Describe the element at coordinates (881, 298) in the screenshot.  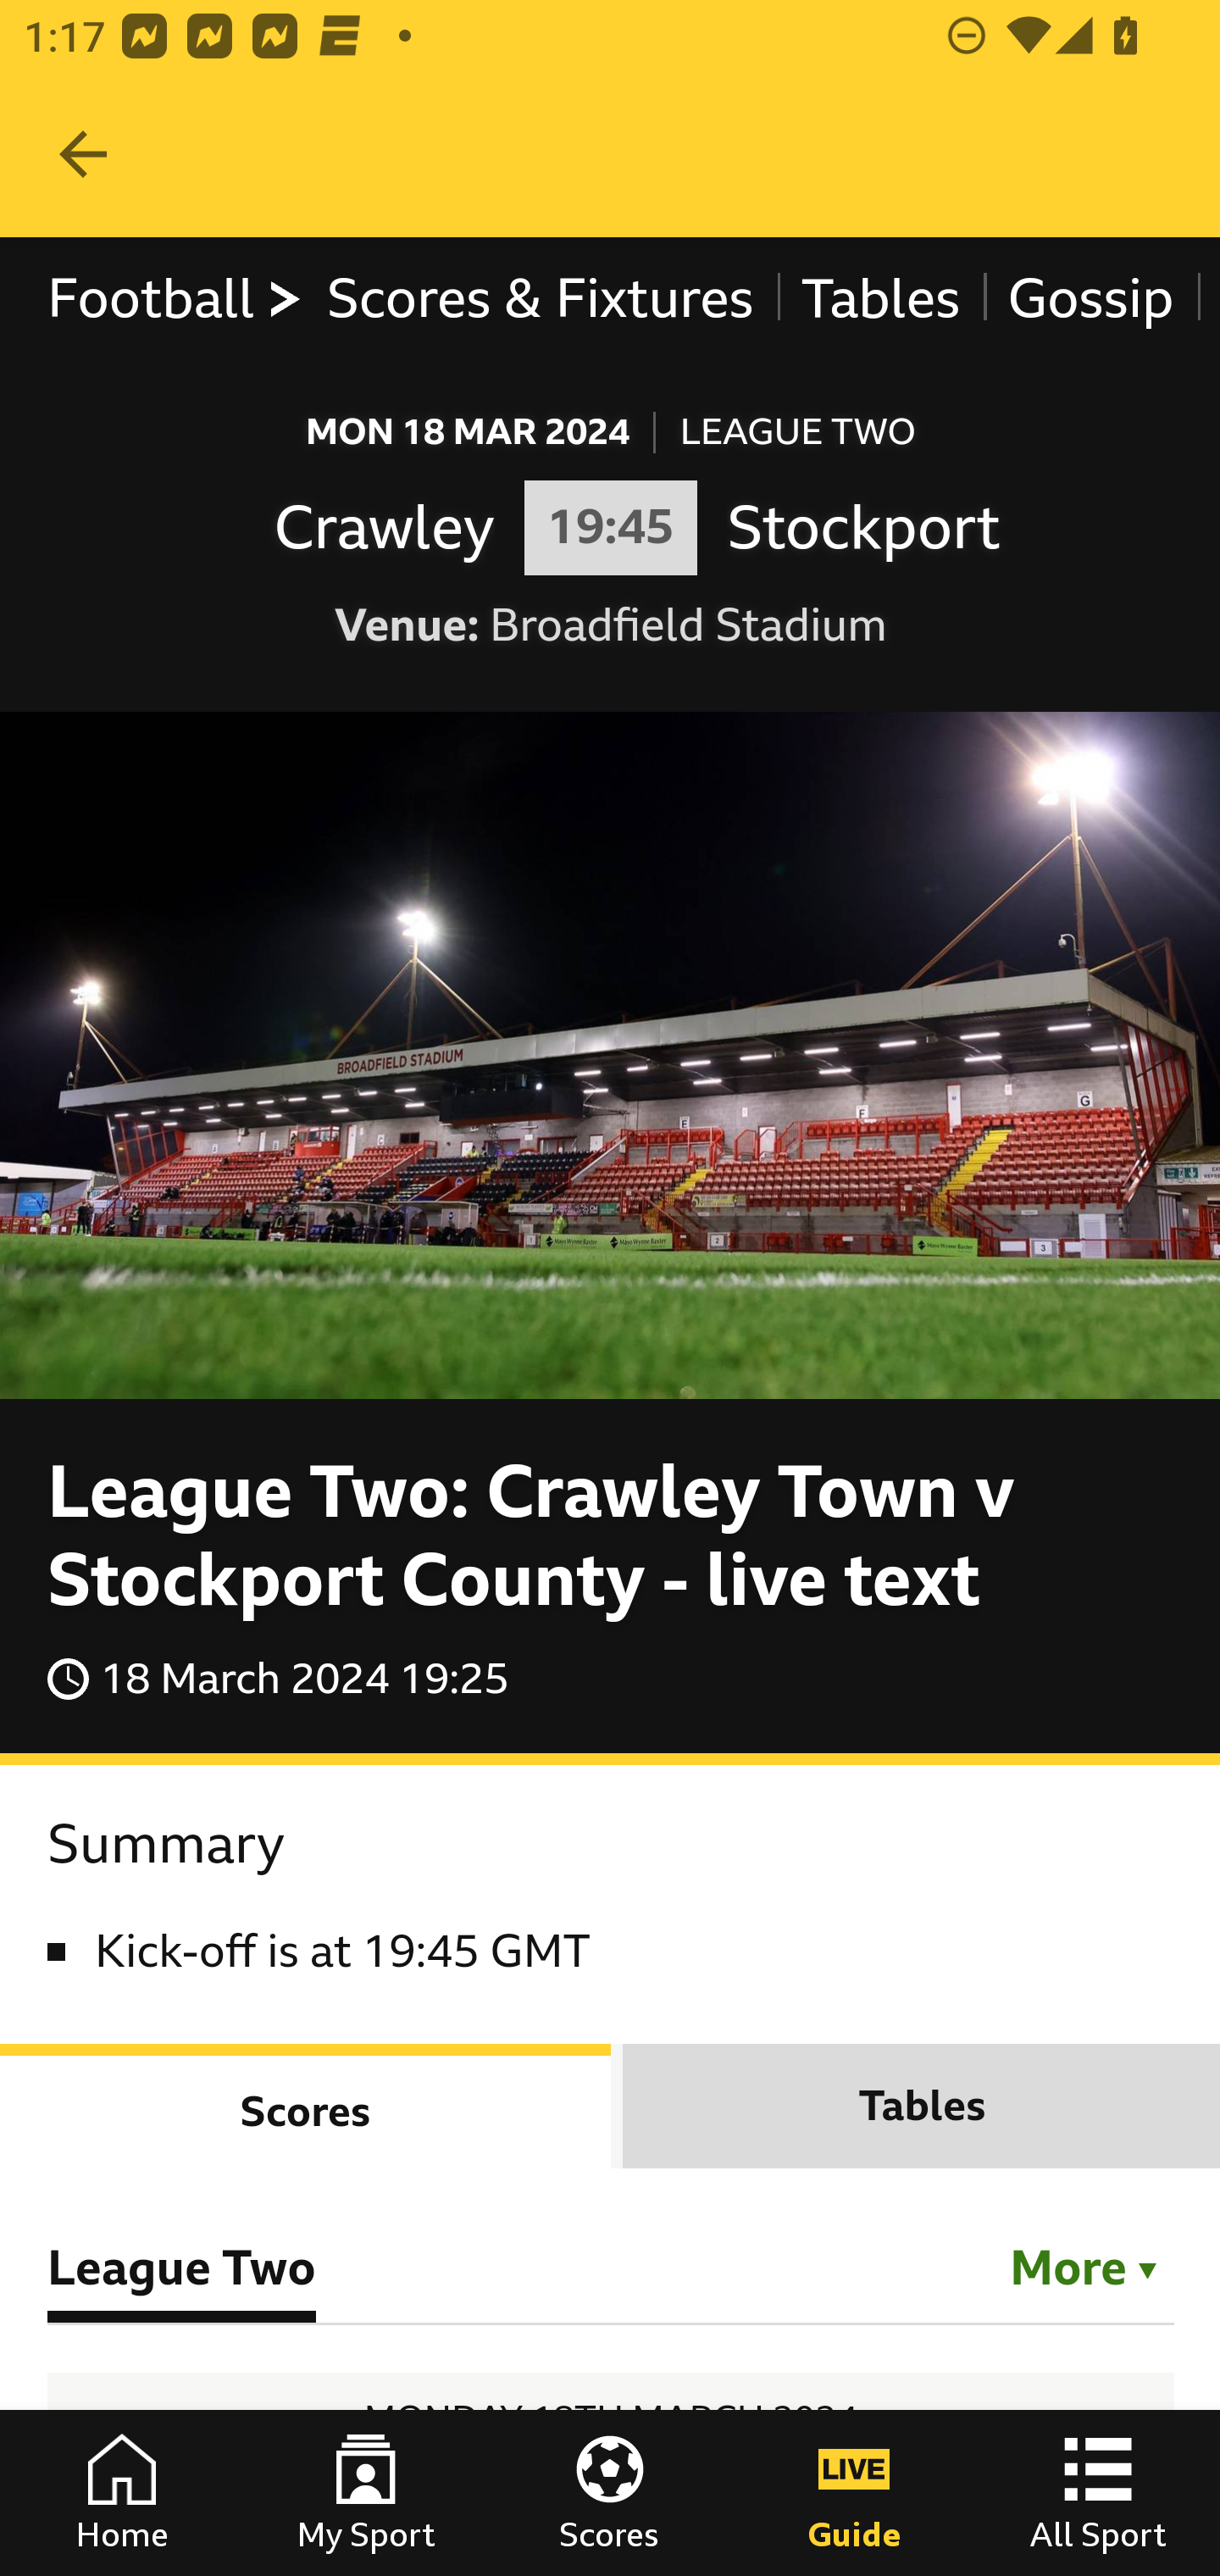
I see `Tables` at that location.